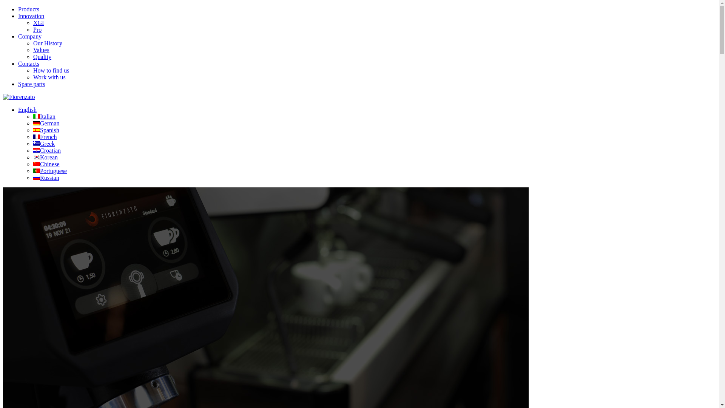  Describe the element at coordinates (46, 123) in the screenshot. I see `German` at that location.